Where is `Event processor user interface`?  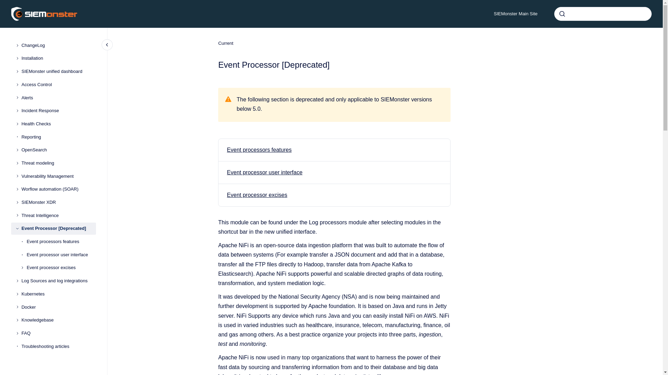
Event processor user interface is located at coordinates (61, 255).